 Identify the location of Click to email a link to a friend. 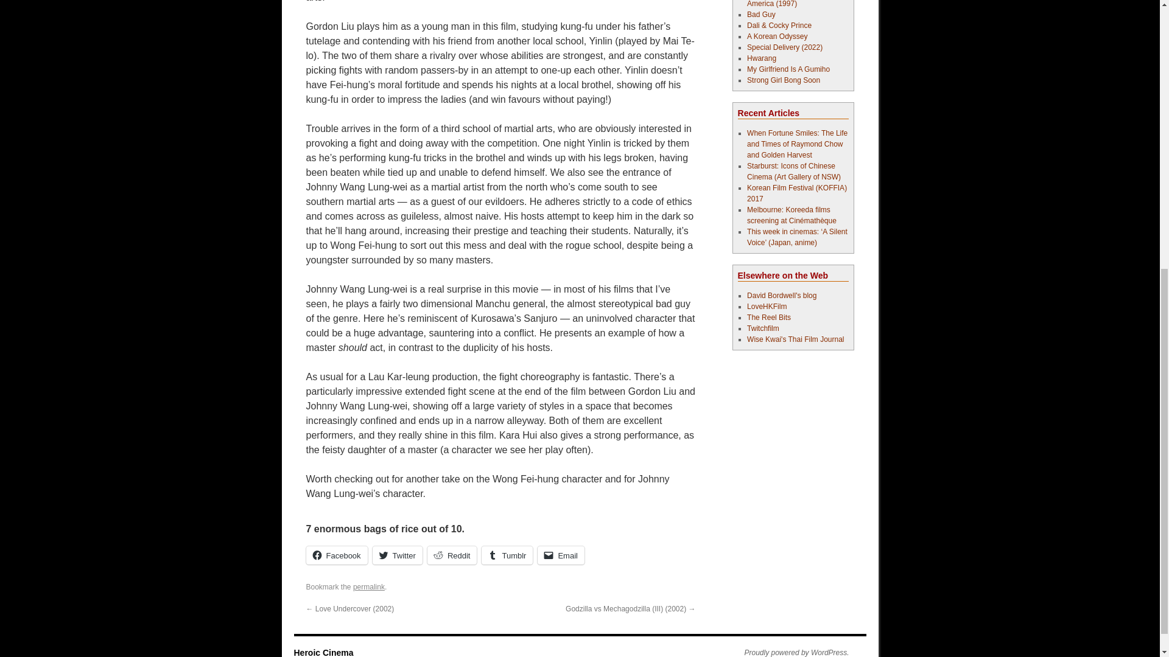
(561, 555).